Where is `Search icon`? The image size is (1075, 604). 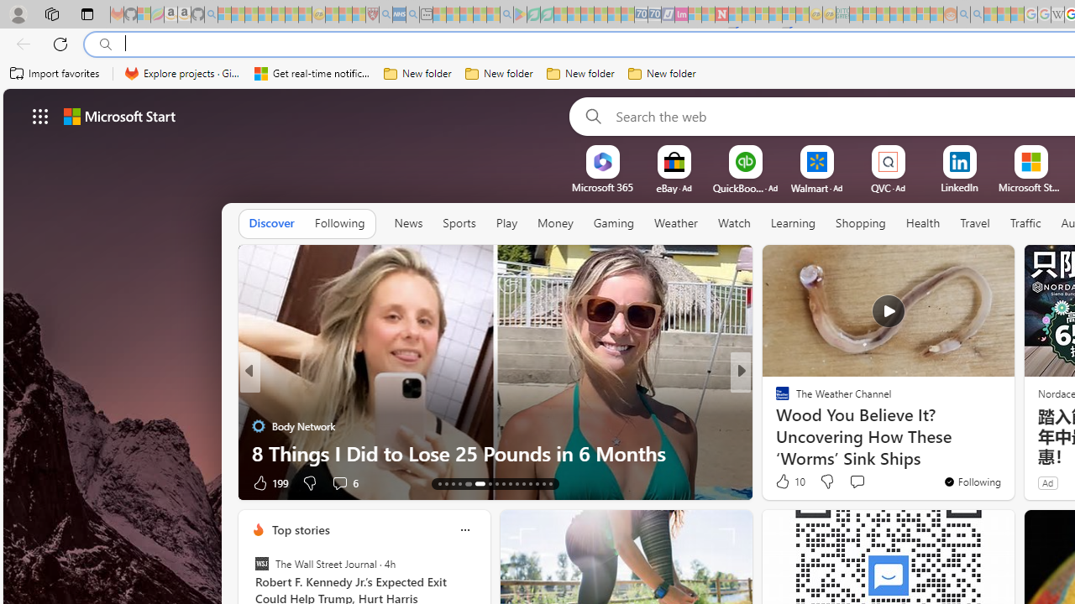
Search icon is located at coordinates (106, 44).